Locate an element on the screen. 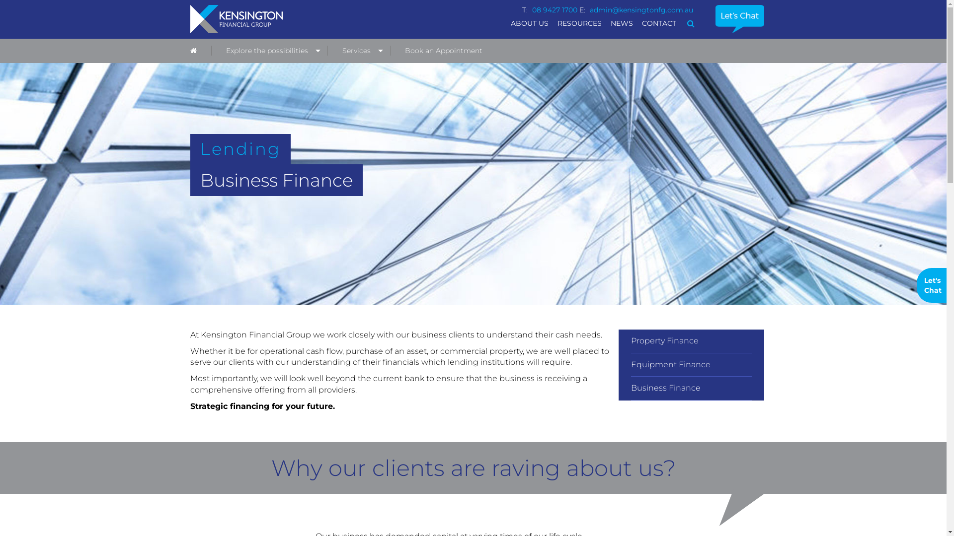  Property Finance is located at coordinates (692, 341).